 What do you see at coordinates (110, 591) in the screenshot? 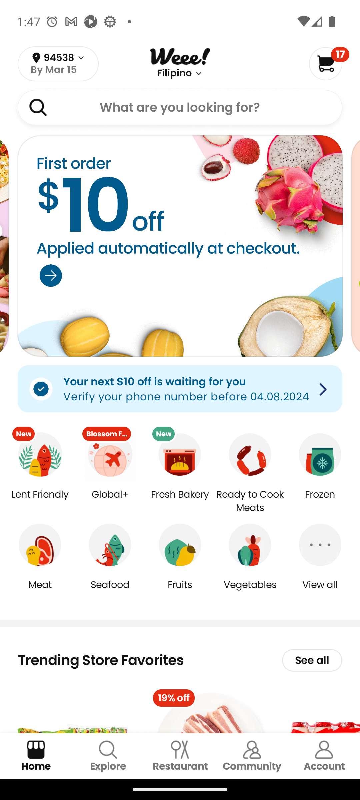
I see `Seafood` at bounding box center [110, 591].